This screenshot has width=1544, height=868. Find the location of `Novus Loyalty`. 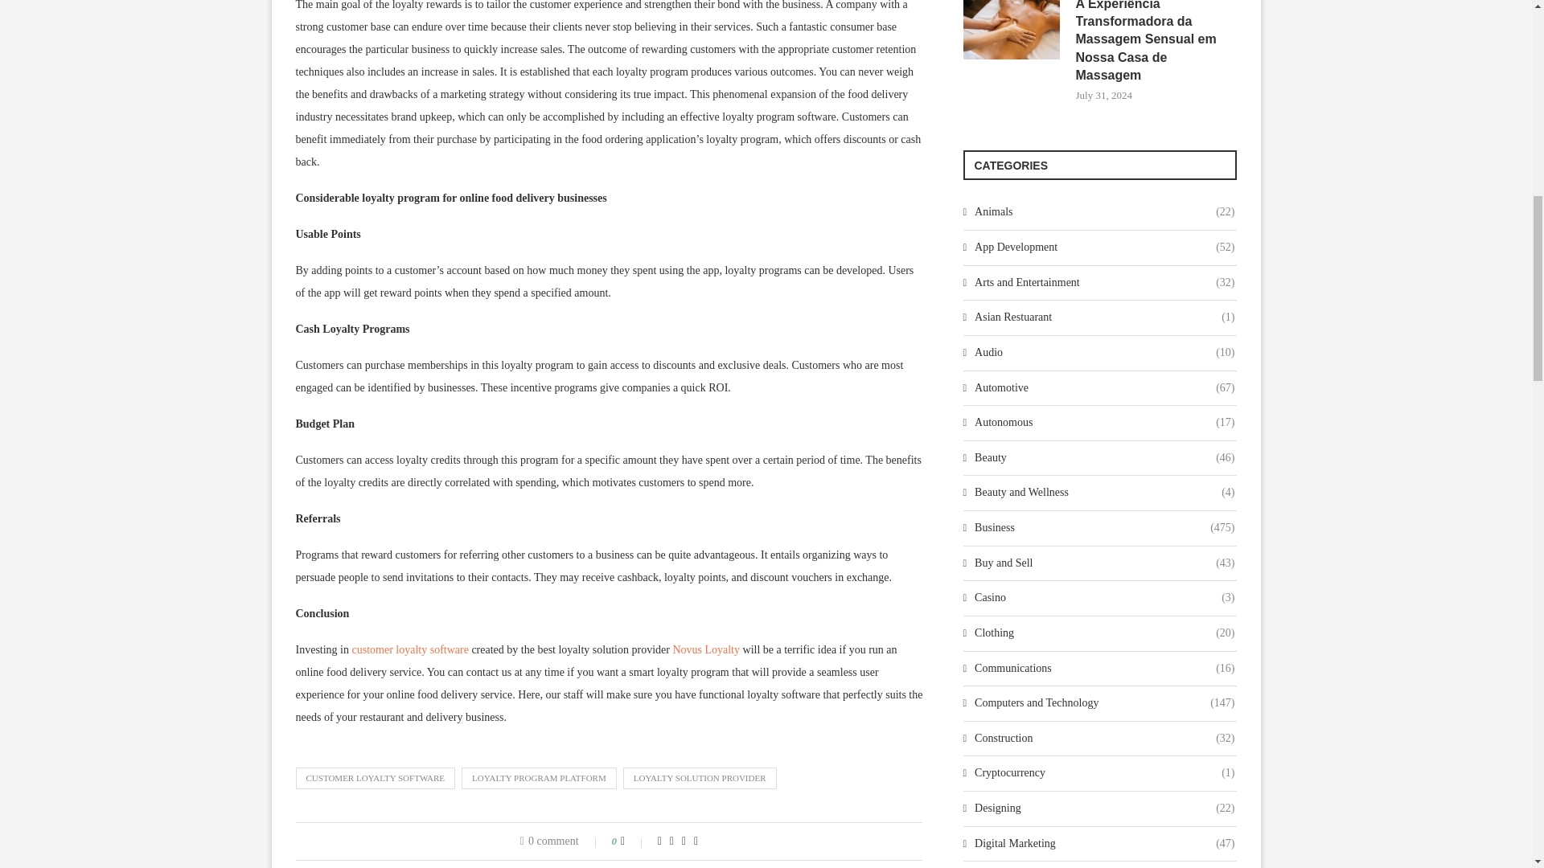

Novus Loyalty is located at coordinates (705, 649).